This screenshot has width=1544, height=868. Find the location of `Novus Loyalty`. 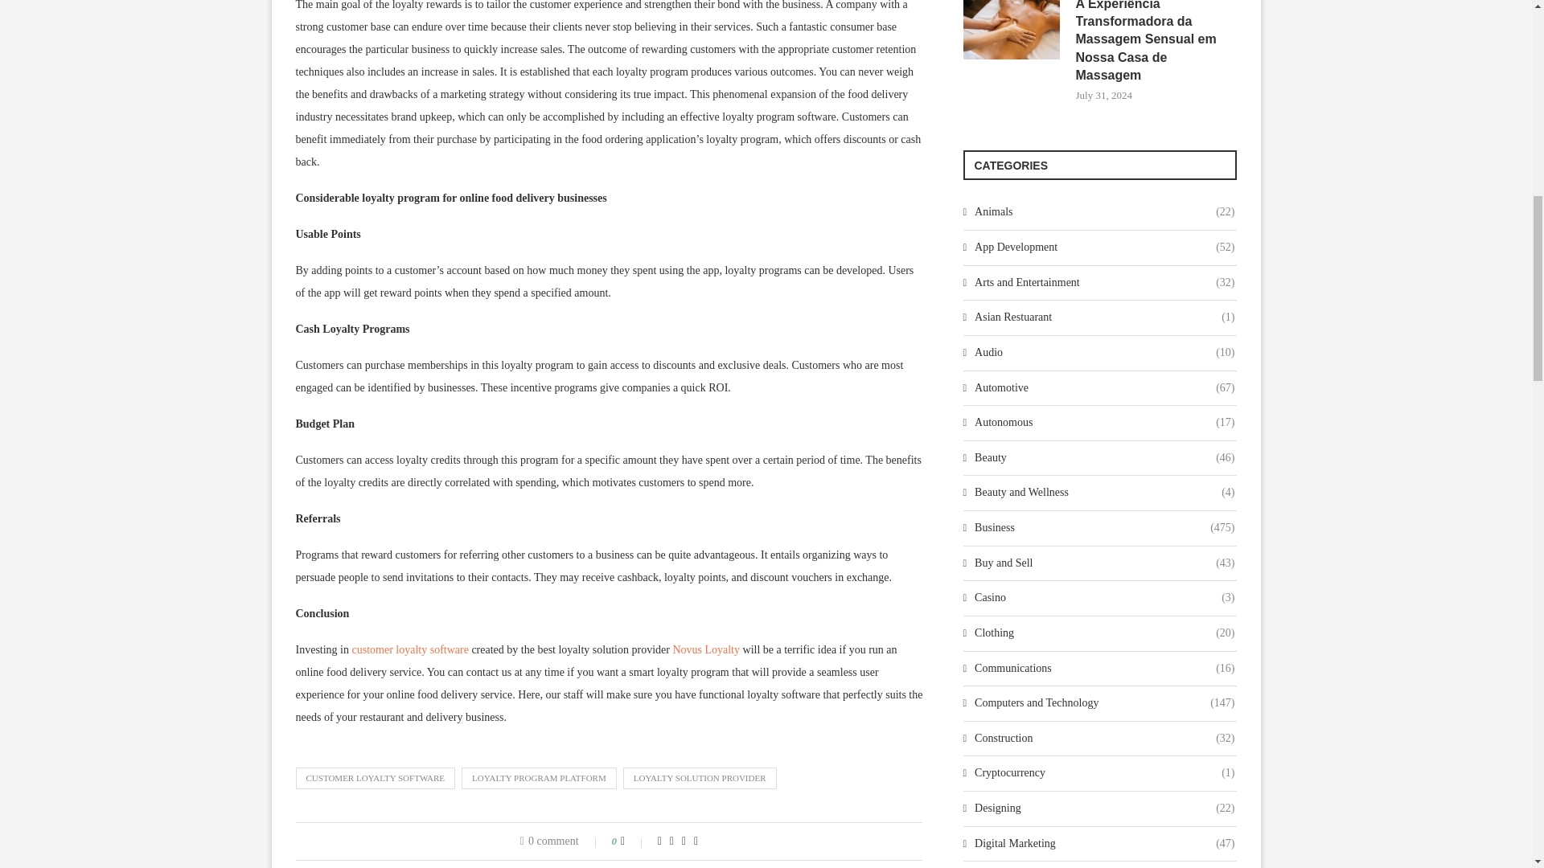

Novus Loyalty is located at coordinates (705, 649).